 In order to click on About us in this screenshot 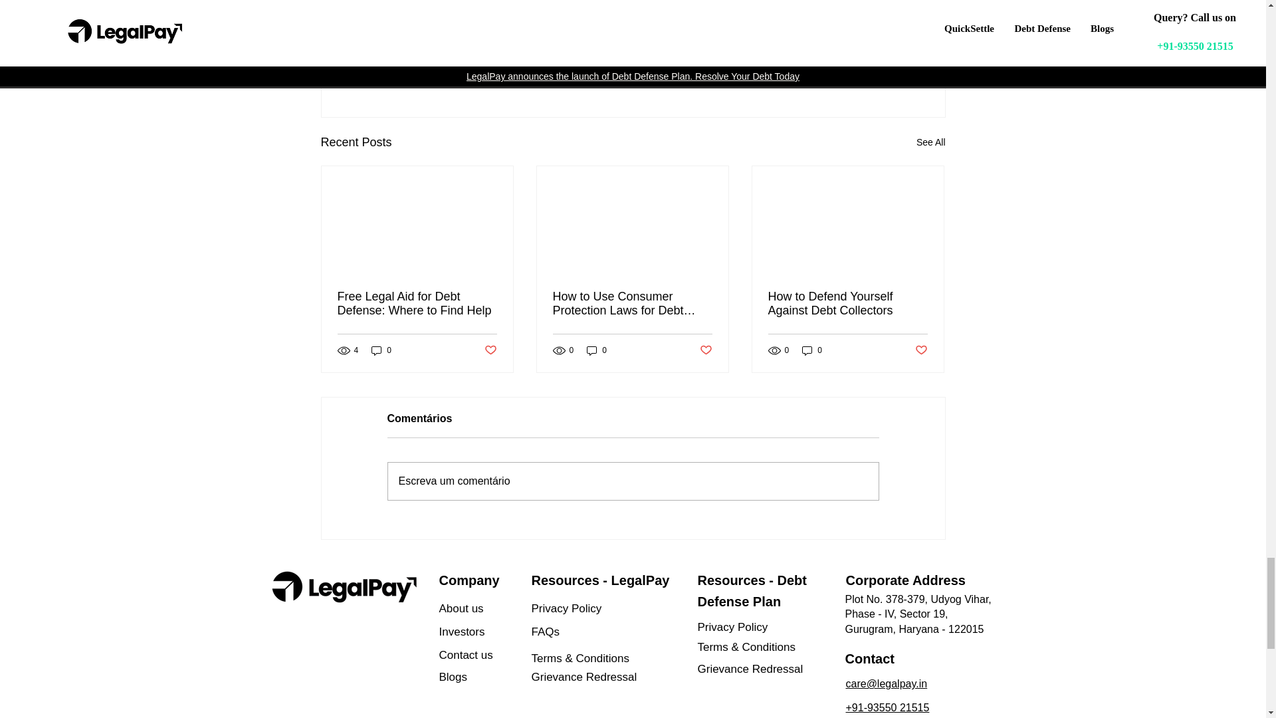, I will do `click(485, 609)`.